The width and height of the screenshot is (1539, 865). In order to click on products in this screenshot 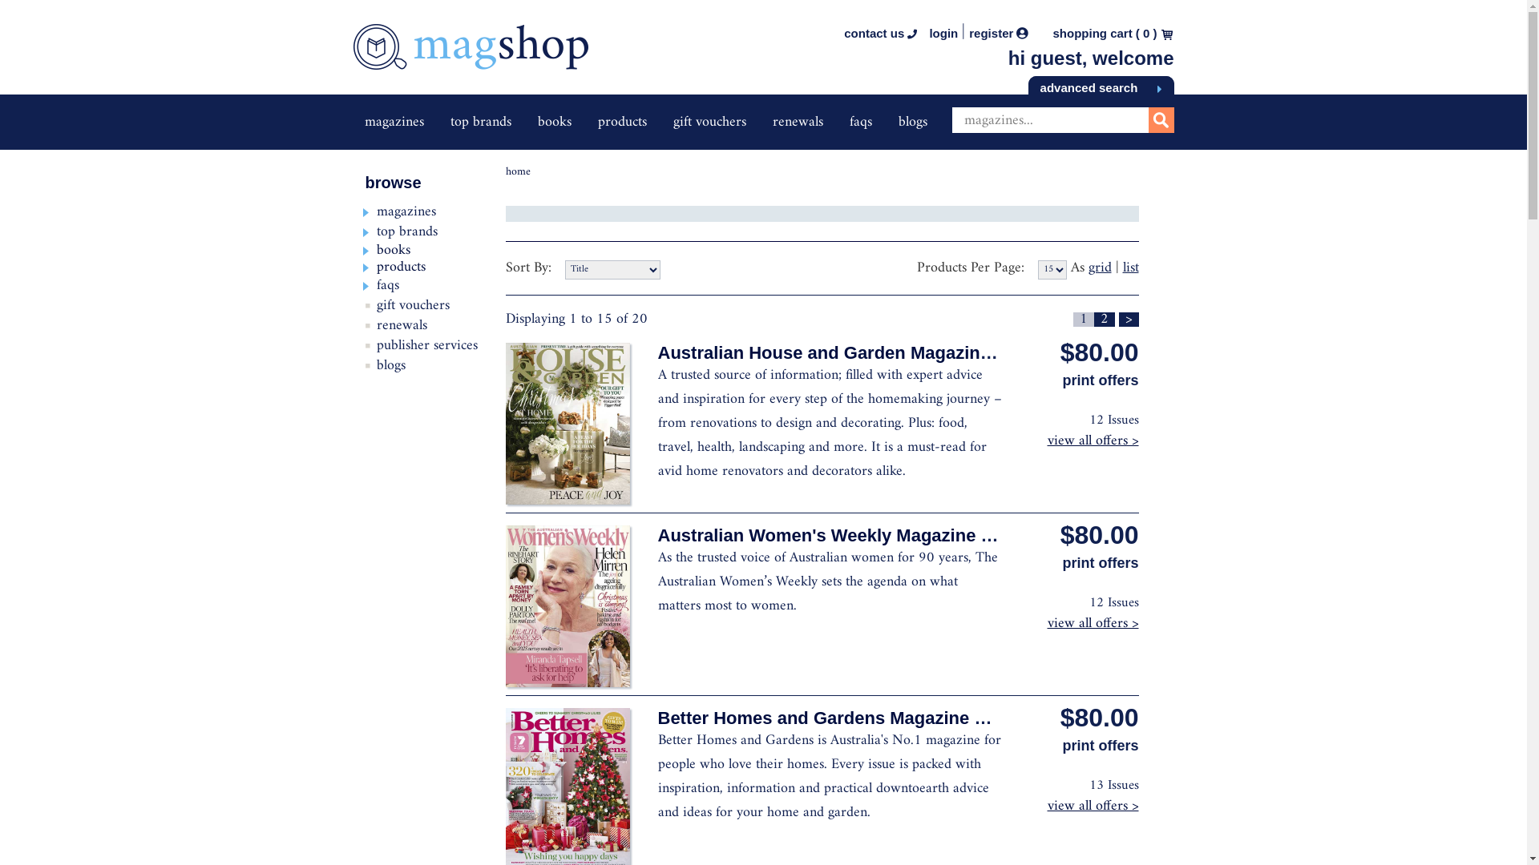, I will do `click(622, 122)`.